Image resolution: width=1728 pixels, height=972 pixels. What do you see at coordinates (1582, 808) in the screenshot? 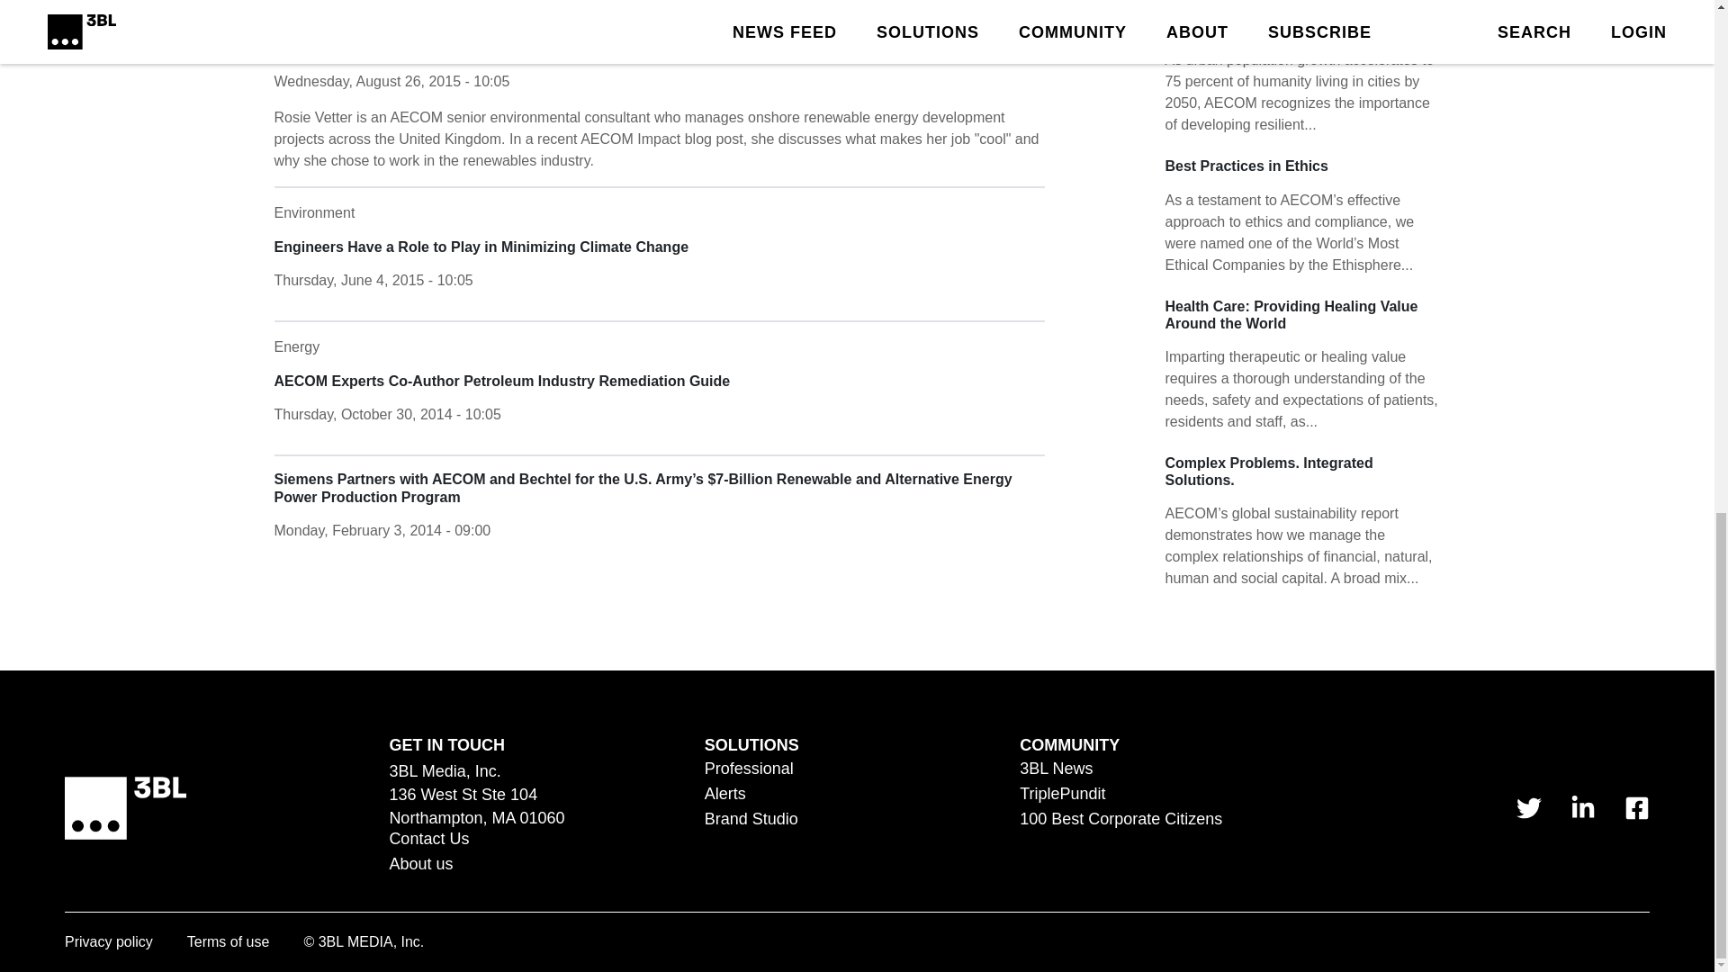
I see `link to 3 B L Media's Linkedin` at bounding box center [1582, 808].